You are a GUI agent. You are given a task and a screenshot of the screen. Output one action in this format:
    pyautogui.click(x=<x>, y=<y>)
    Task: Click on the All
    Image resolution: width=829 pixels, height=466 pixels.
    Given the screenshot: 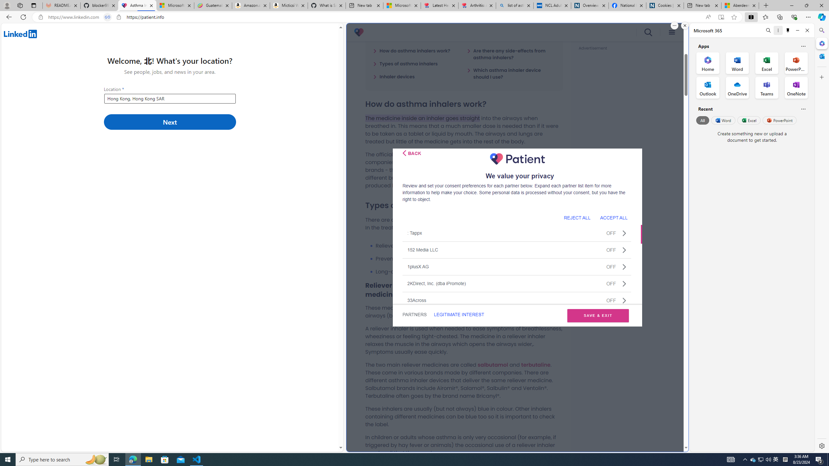 What is the action you would take?
    pyautogui.click(x=702, y=120)
    